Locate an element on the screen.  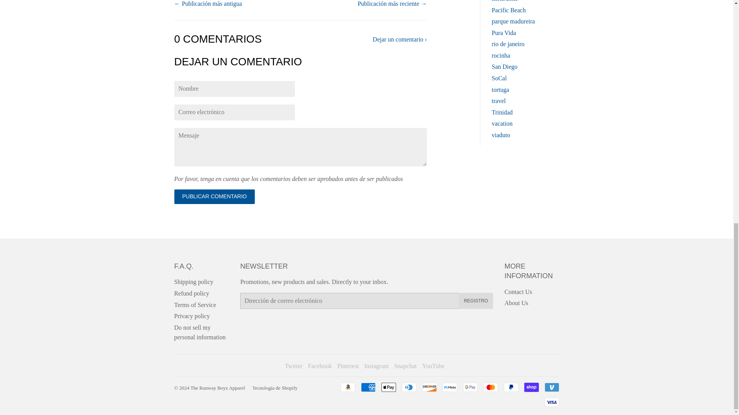
Apple Pay is located at coordinates (388, 387).